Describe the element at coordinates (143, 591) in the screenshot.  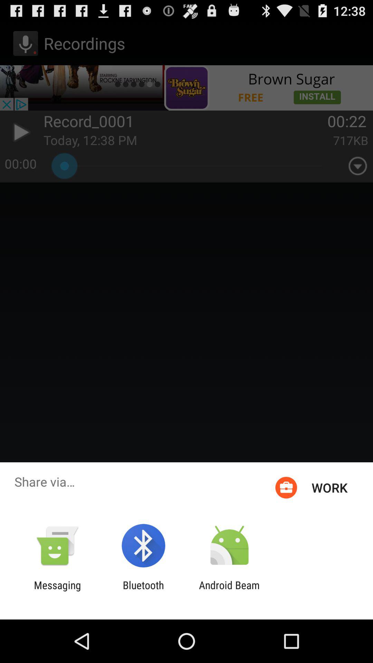
I see `turn on icon next to messaging icon` at that location.